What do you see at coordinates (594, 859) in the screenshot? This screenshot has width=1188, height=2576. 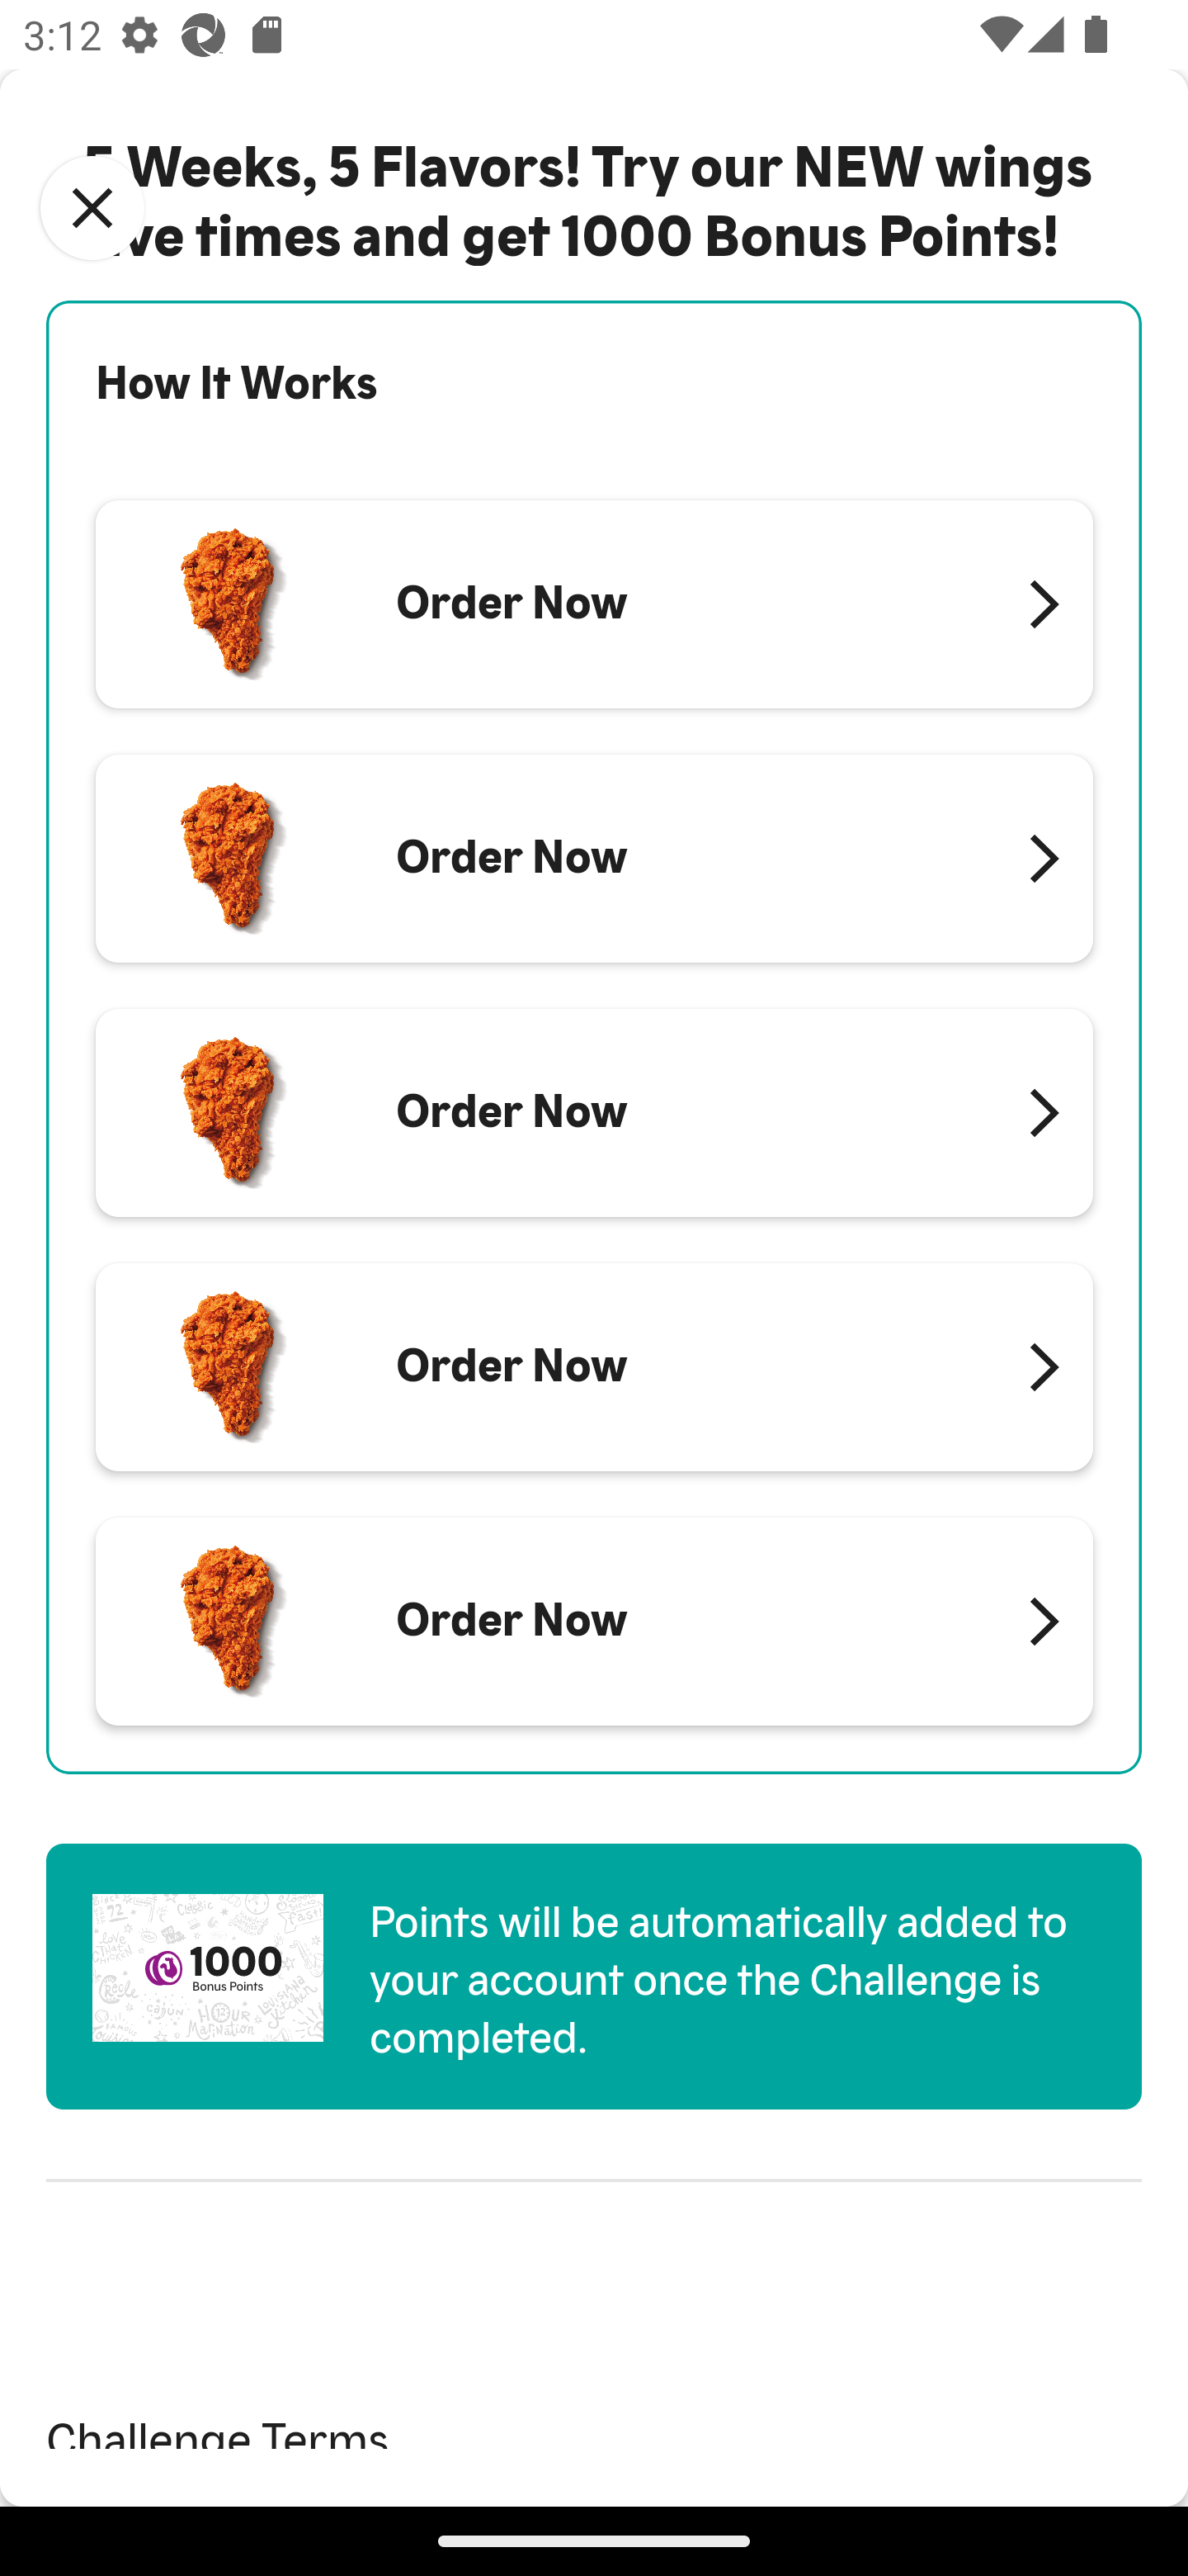 I see `Order Now` at bounding box center [594, 859].